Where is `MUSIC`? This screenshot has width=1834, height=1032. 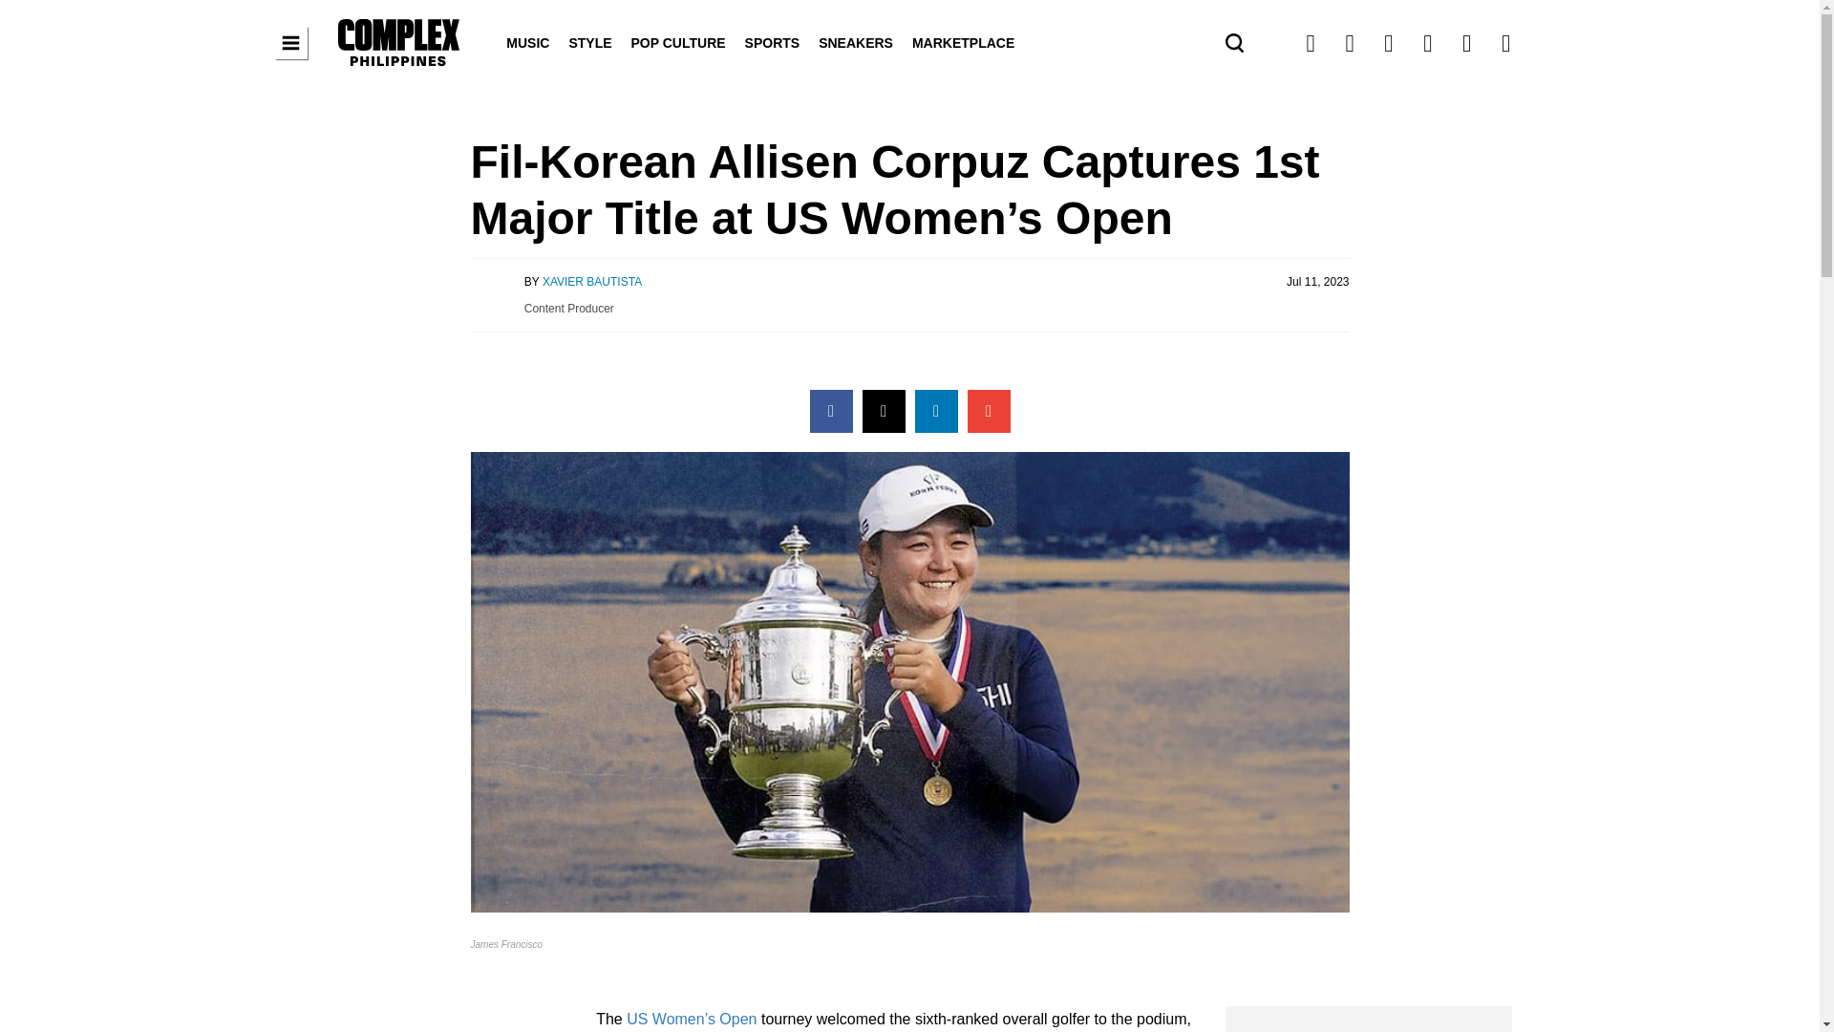 MUSIC is located at coordinates (527, 42).